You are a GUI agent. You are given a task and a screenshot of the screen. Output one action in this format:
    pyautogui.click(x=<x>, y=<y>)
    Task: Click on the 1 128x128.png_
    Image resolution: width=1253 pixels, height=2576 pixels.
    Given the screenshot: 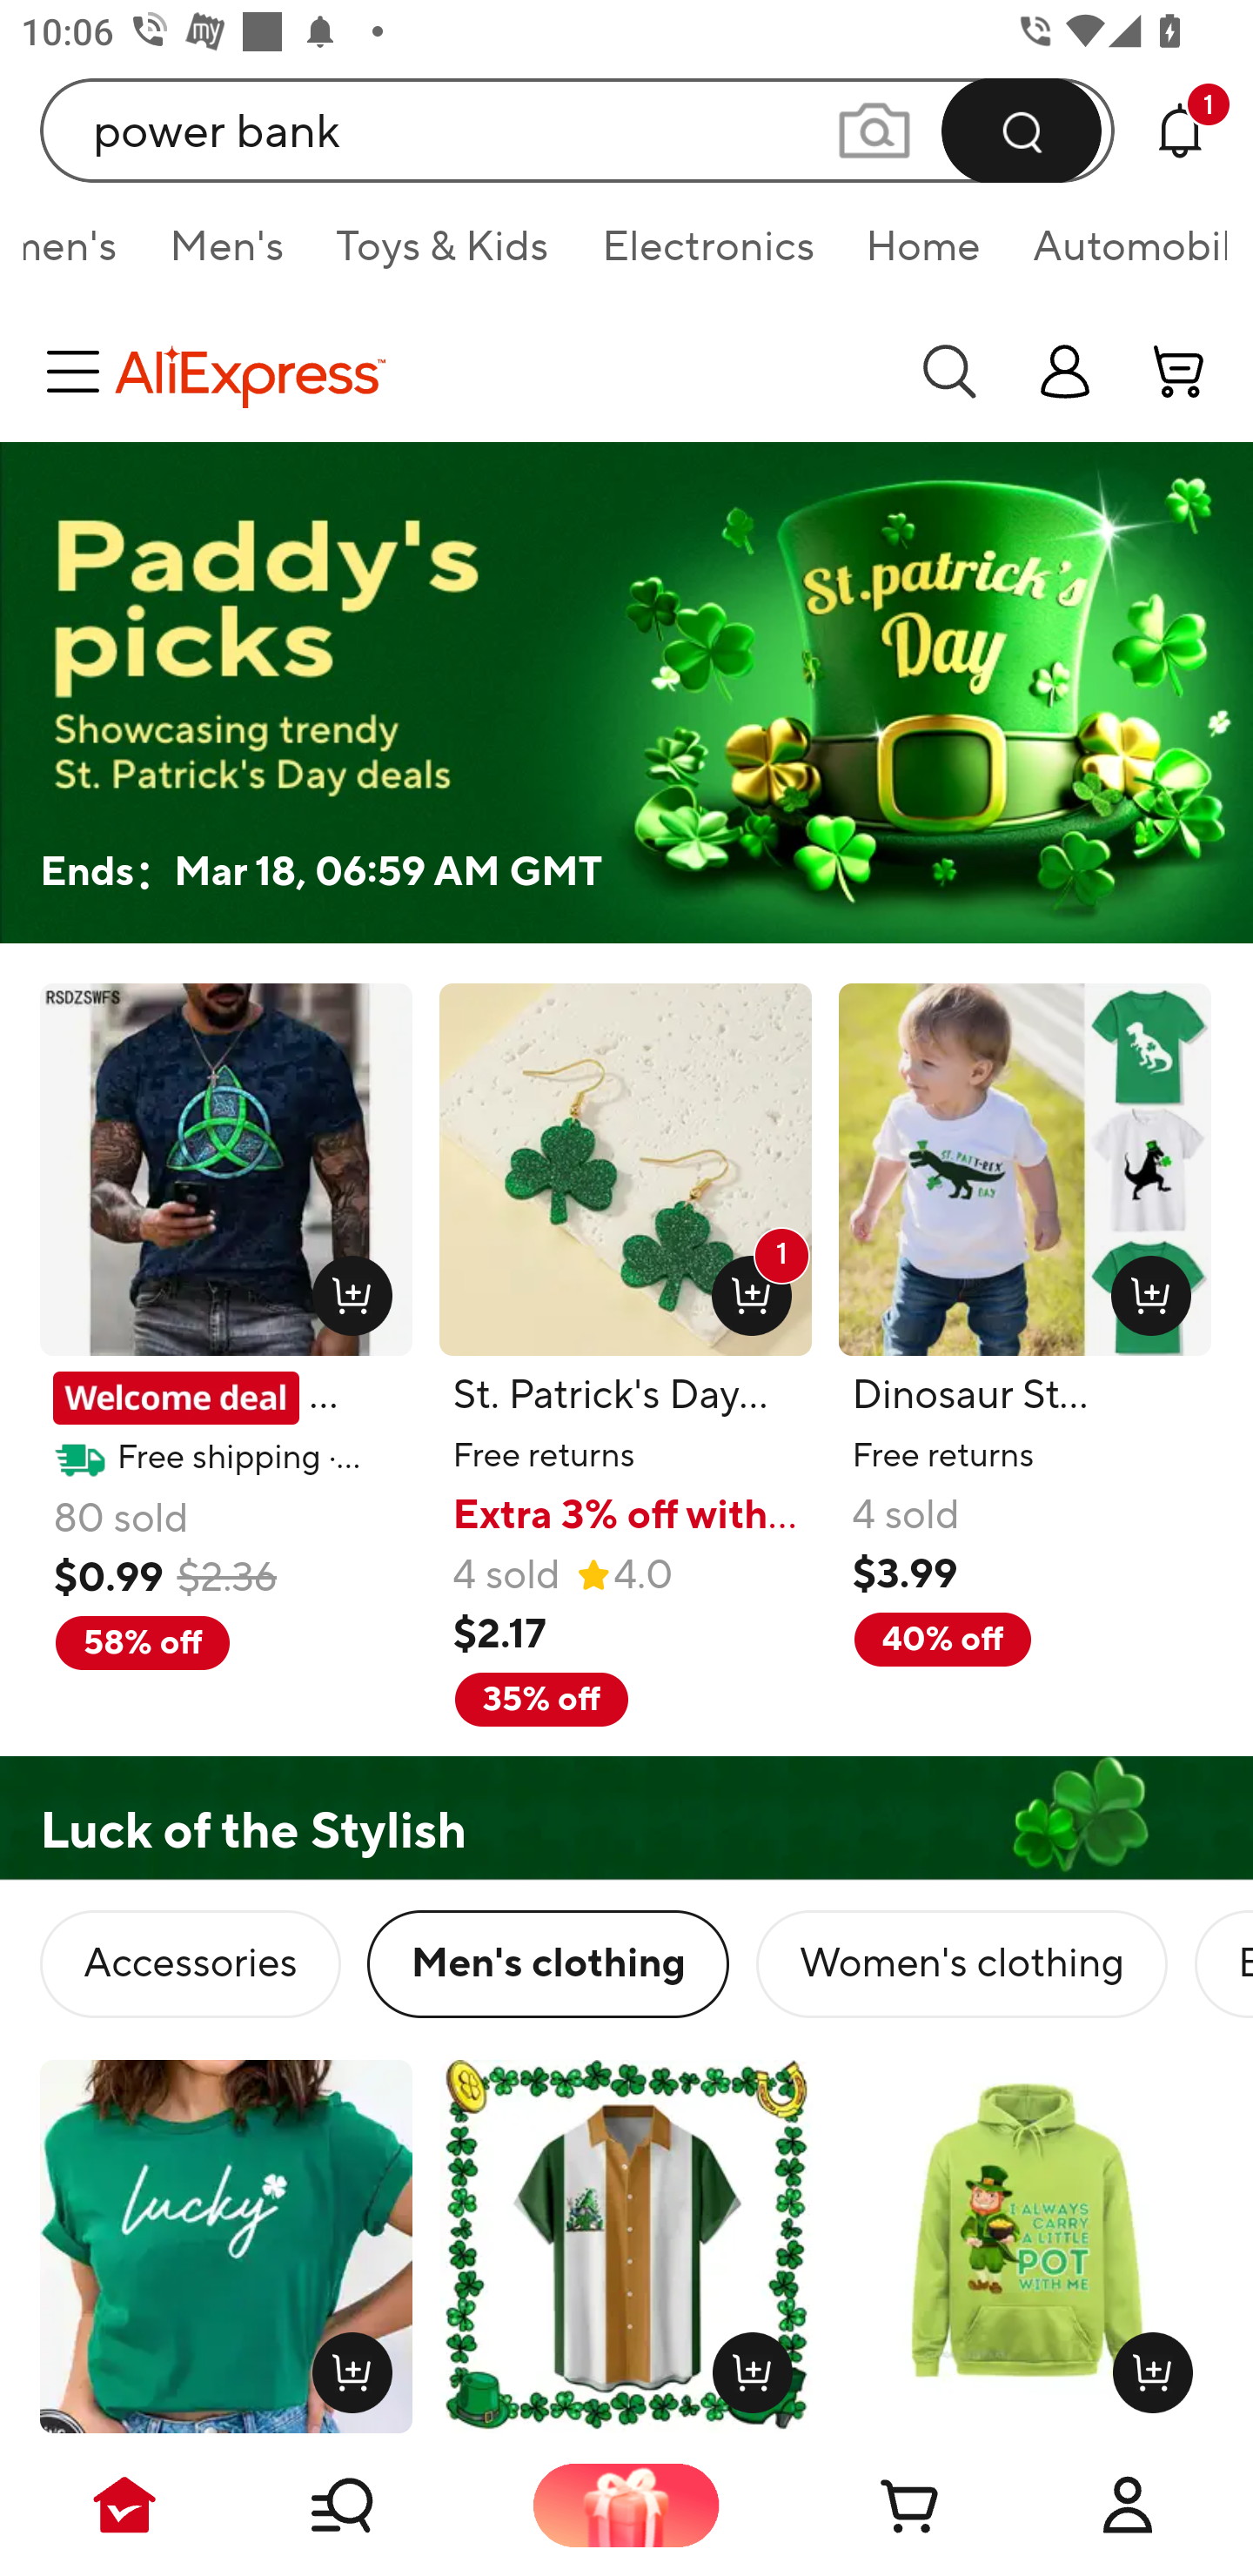 What is the action you would take?
    pyautogui.click(x=745, y=1289)
    